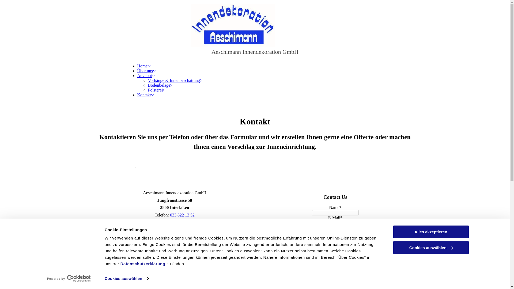 The width and height of the screenshot is (514, 289). What do you see at coordinates (182, 231) in the screenshot?
I see `aeschimanngmbh@bluewin.ch` at bounding box center [182, 231].